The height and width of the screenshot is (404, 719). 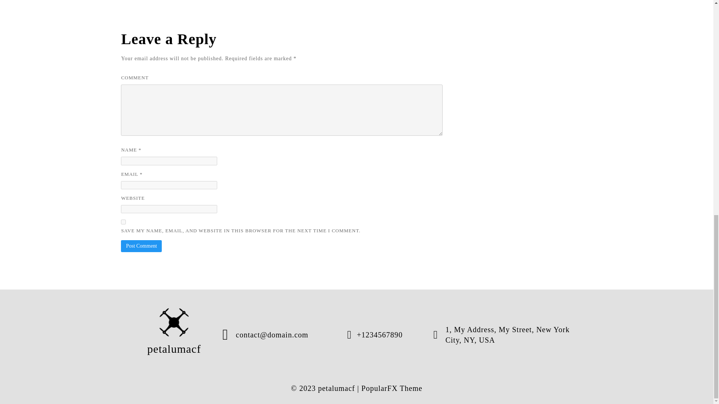 I want to click on PopularFX Theme, so click(x=392, y=388).